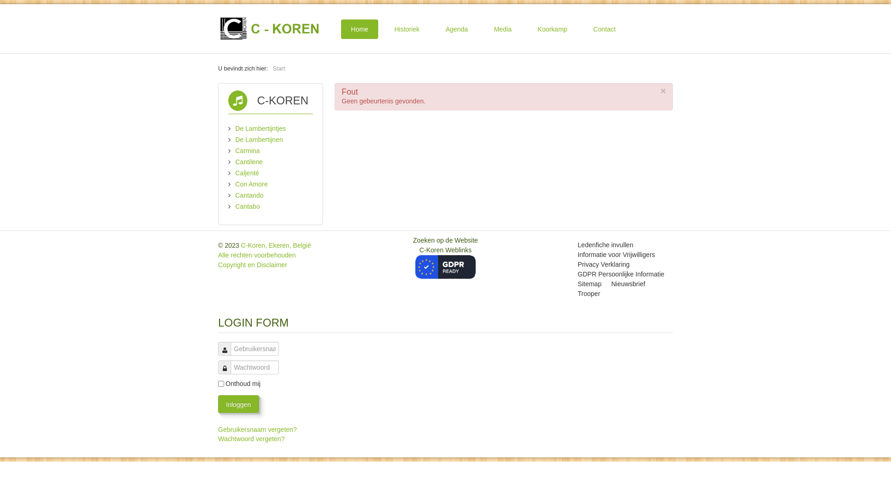  Describe the element at coordinates (553, 29) in the screenshot. I see `Koorkamp` at that location.